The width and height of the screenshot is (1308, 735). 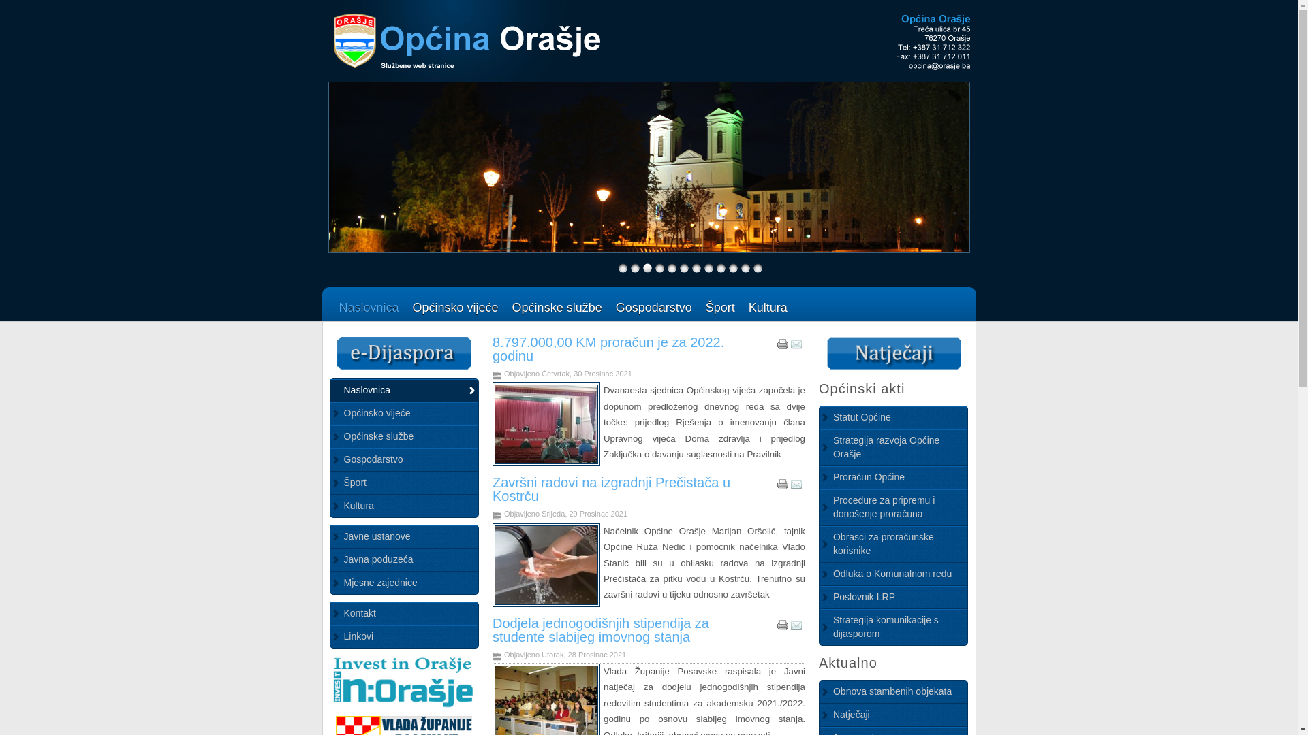 I want to click on Naslovnica, so click(x=404, y=391).